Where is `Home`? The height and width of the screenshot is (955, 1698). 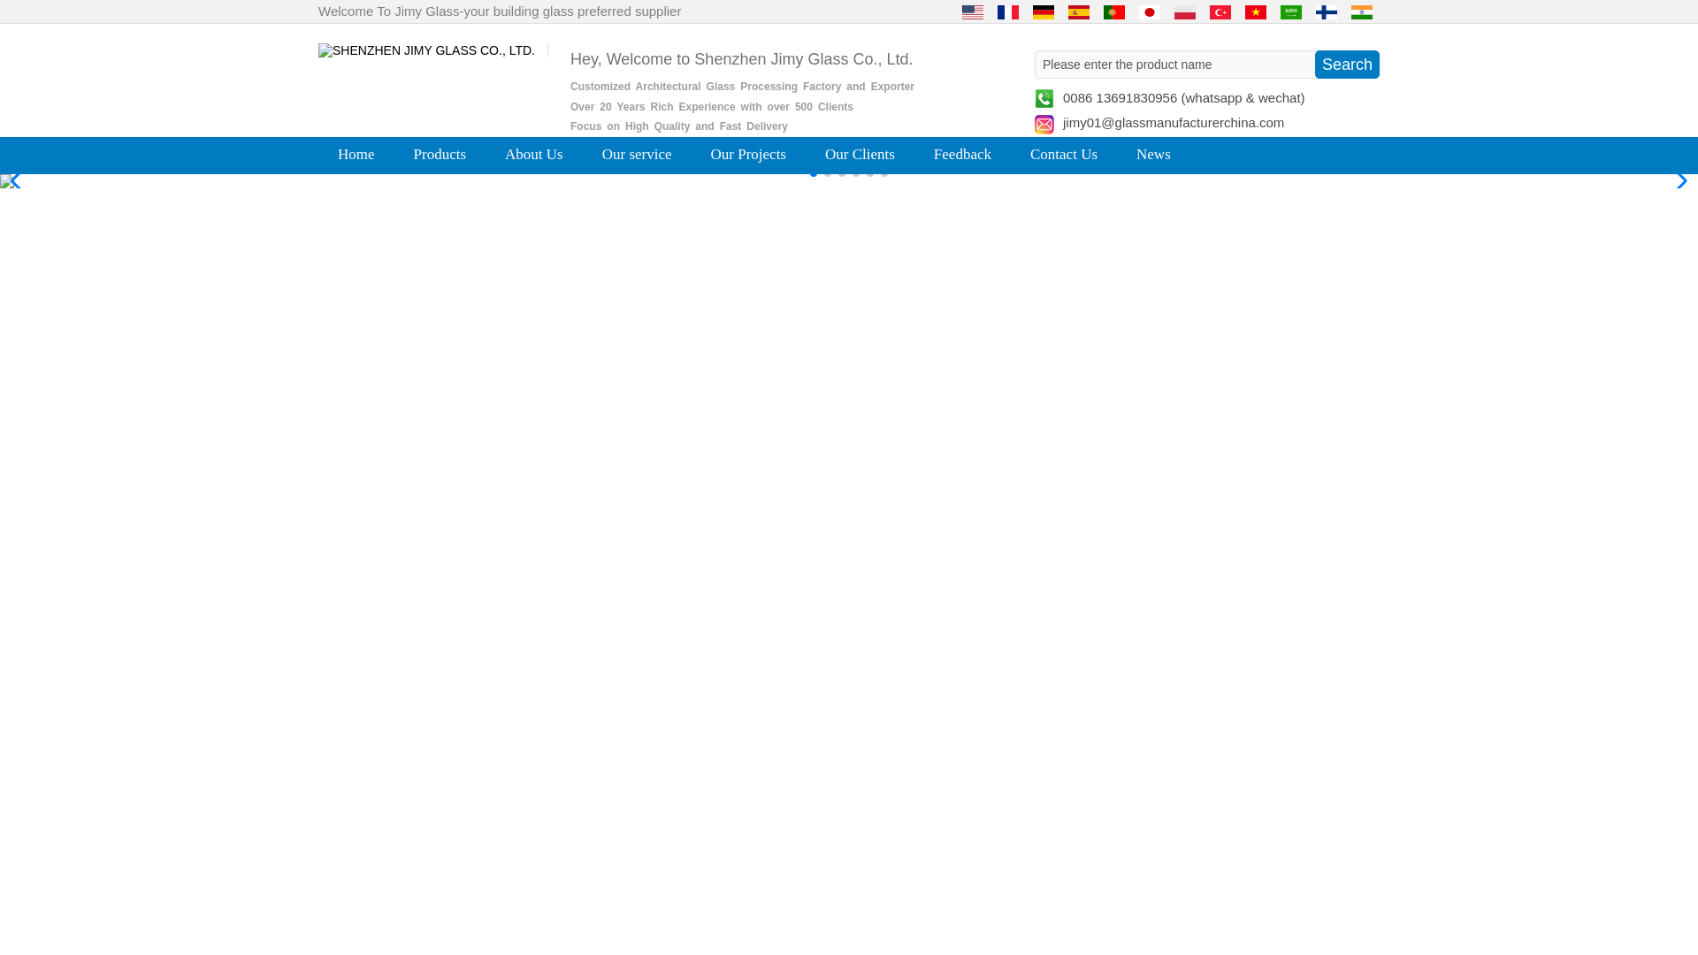
Home is located at coordinates (356, 153).